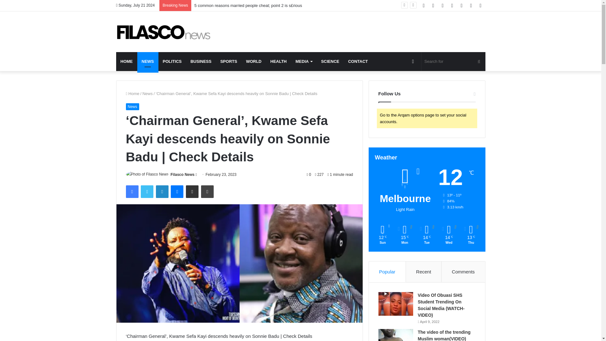  What do you see at coordinates (182, 175) in the screenshot?
I see `Filasco News` at bounding box center [182, 175].